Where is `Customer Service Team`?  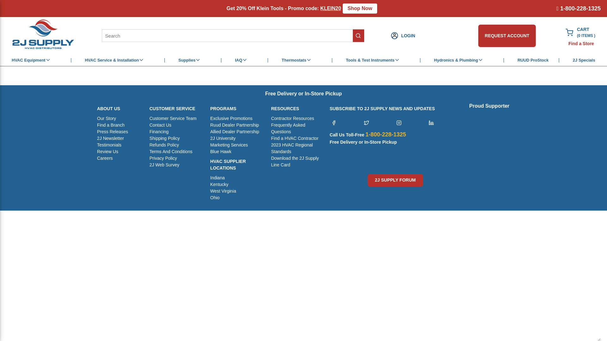
Customer Service Team is located at coordinates (173, 119).